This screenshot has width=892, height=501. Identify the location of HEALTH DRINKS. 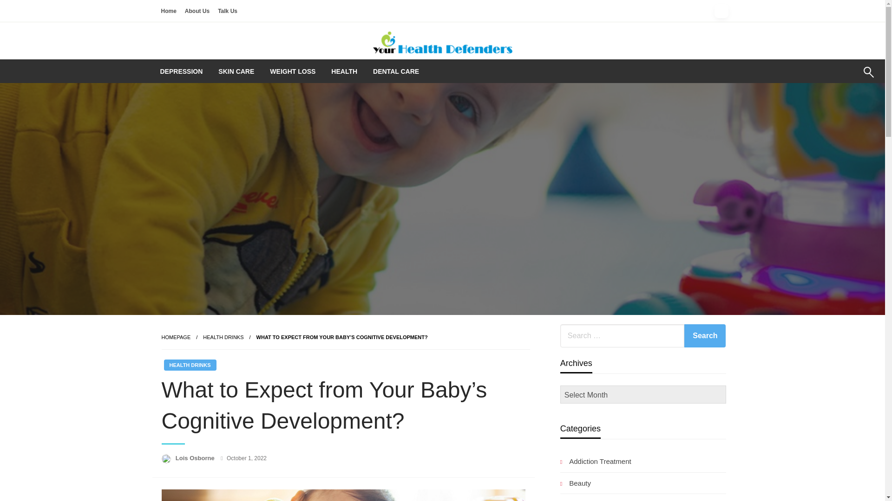
(190, 365).